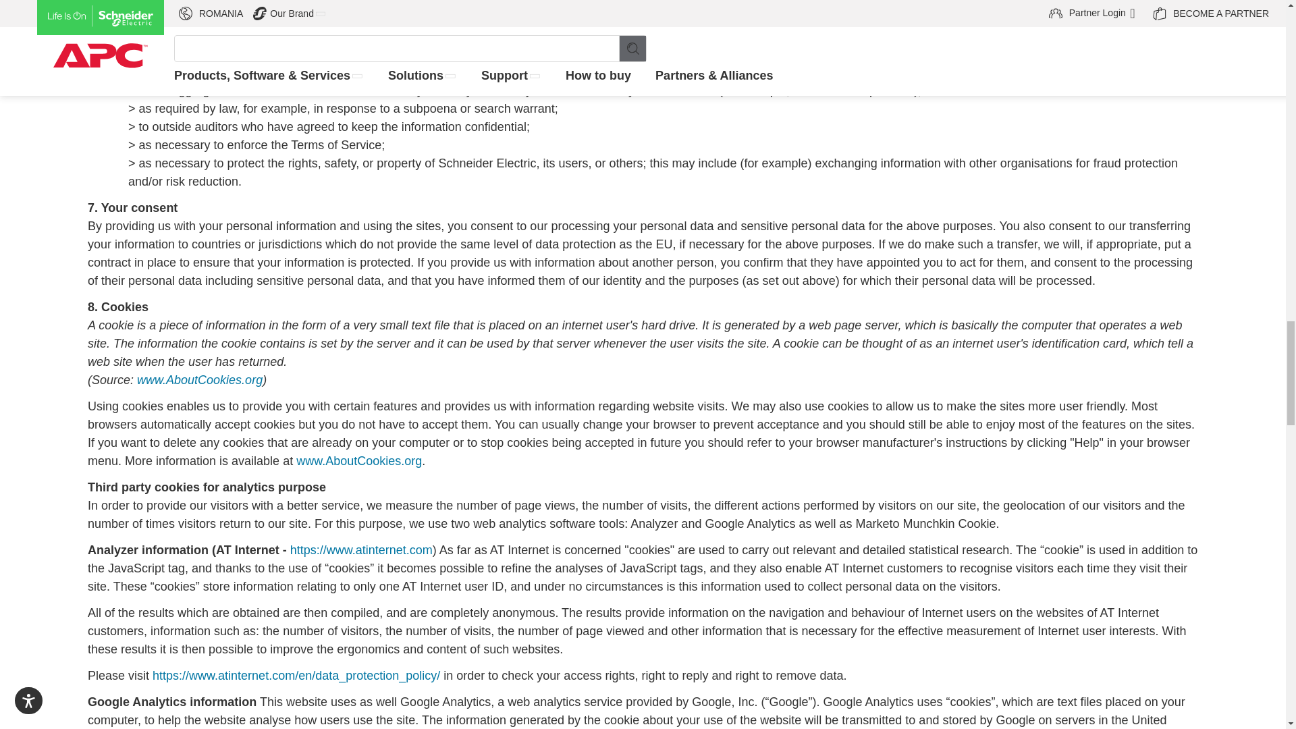 The width and height of the screenshot is (1296, 729). Describe the element at coordinates (359, 460) in the screenshot. I see `www.AboutCookies.org` at that location.